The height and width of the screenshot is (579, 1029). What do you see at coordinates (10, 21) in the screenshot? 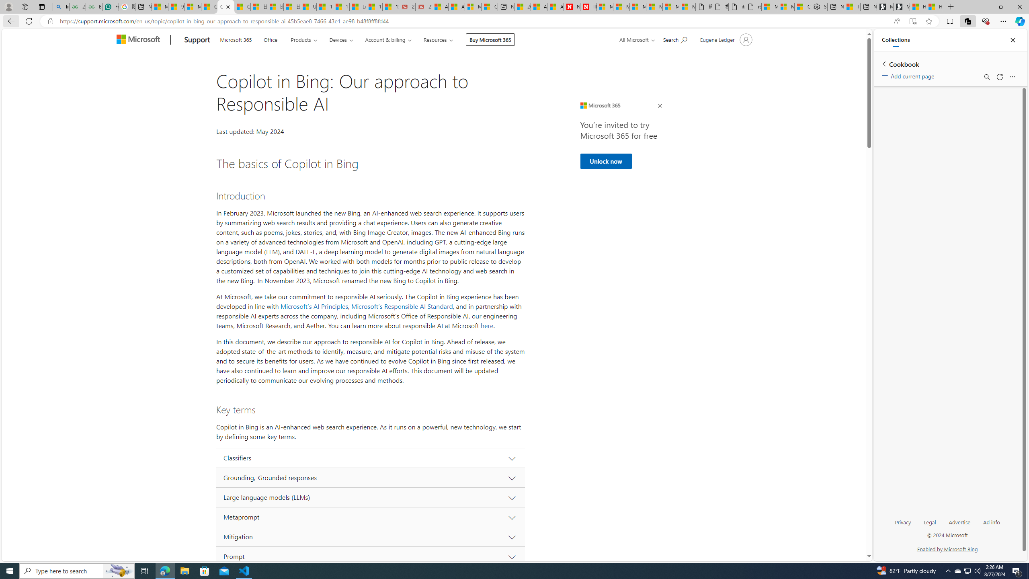
I see `Back` at bounding box center [10, 21].